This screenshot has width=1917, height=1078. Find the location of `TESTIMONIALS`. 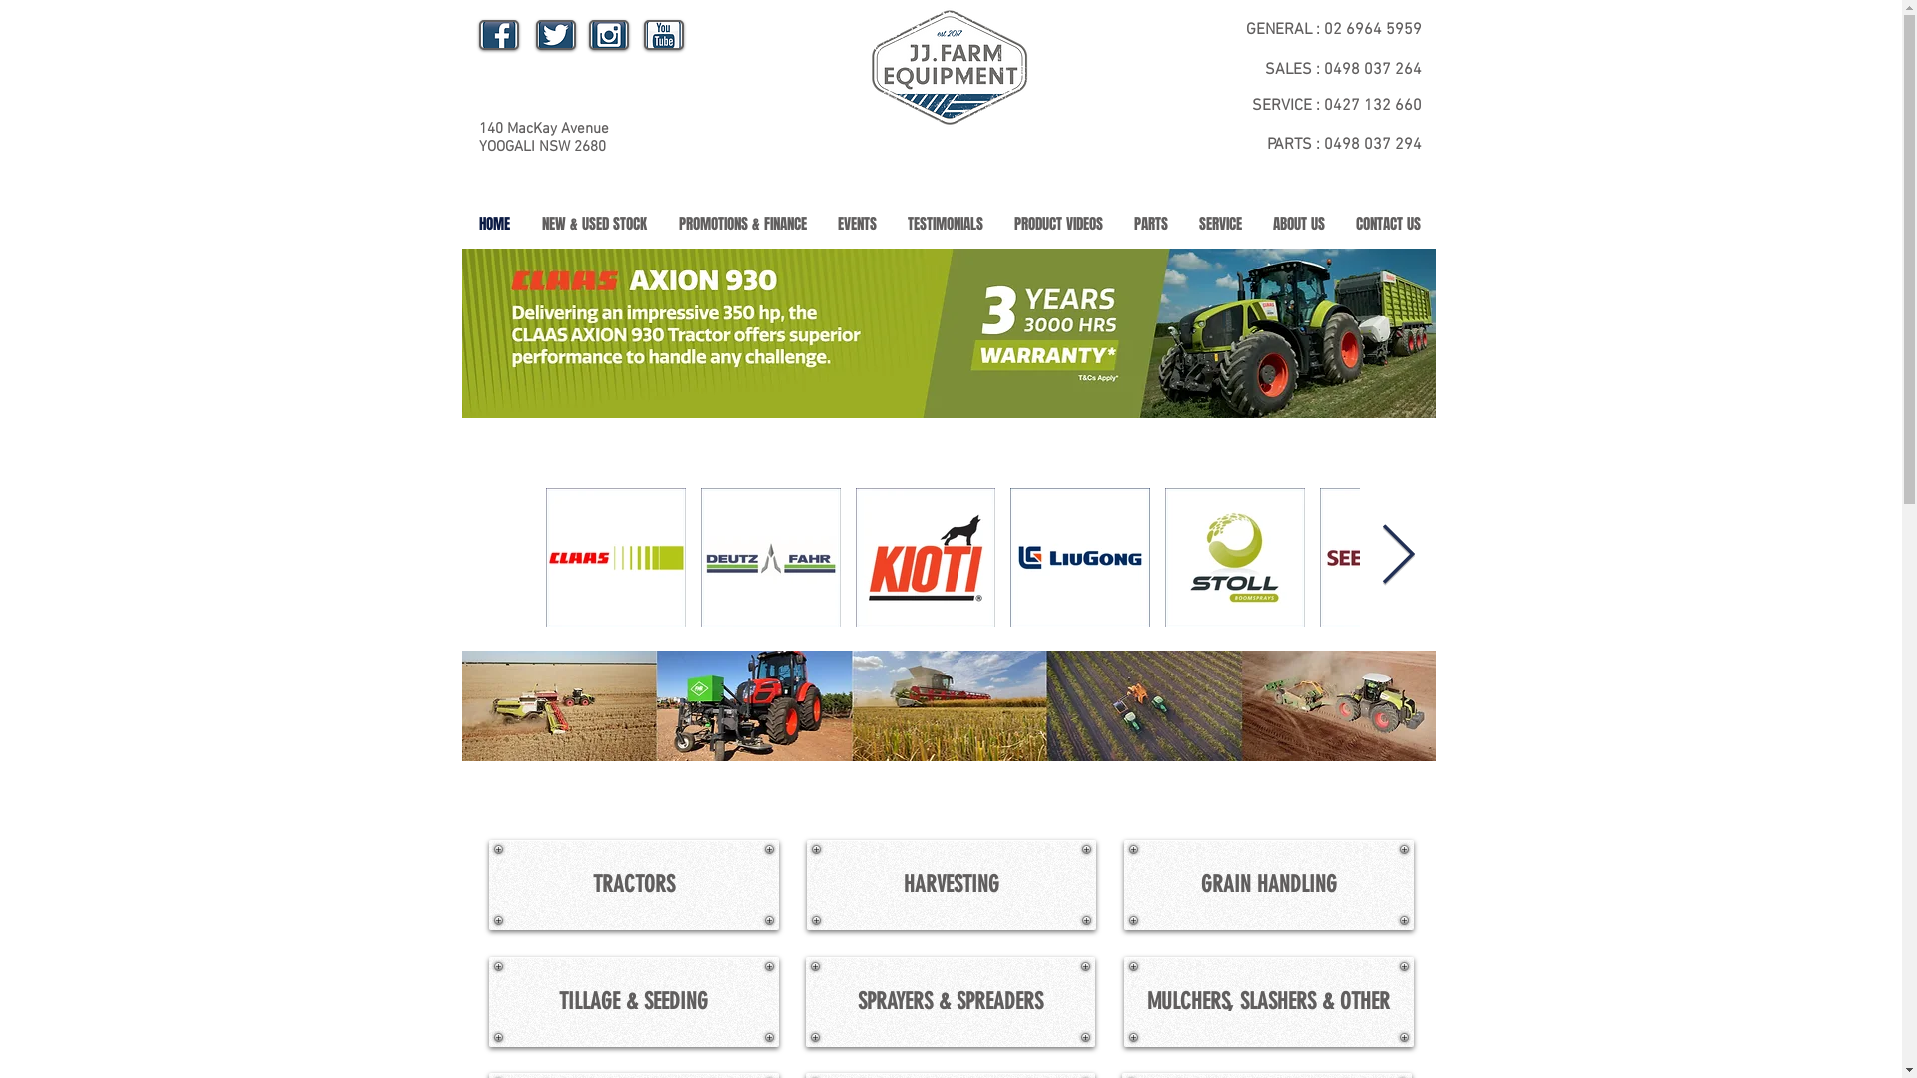

TESTIMONIALS is located at coordinates (947, 224).